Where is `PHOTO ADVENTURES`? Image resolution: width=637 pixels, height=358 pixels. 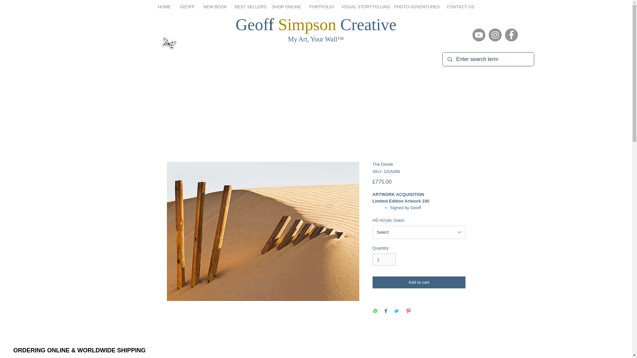
PHOTO ADVENTURES is located at coordinates (417, 7).